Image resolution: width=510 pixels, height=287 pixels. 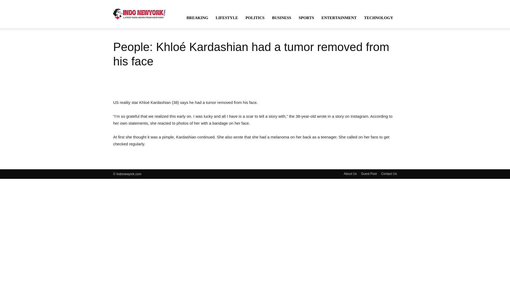 What do you see at coordinates (306, 18) in the screenshot?
I see `SPORTS` at bounding box center [306, 18].